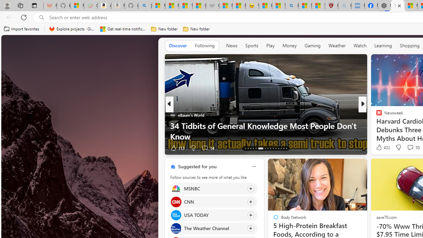 This screenshot has width=423, height=238. What do you see at coordinates (213, 228) in the screenshot?
I see `Click to follow source The Weather Channel` at bounding box center [213, 228].